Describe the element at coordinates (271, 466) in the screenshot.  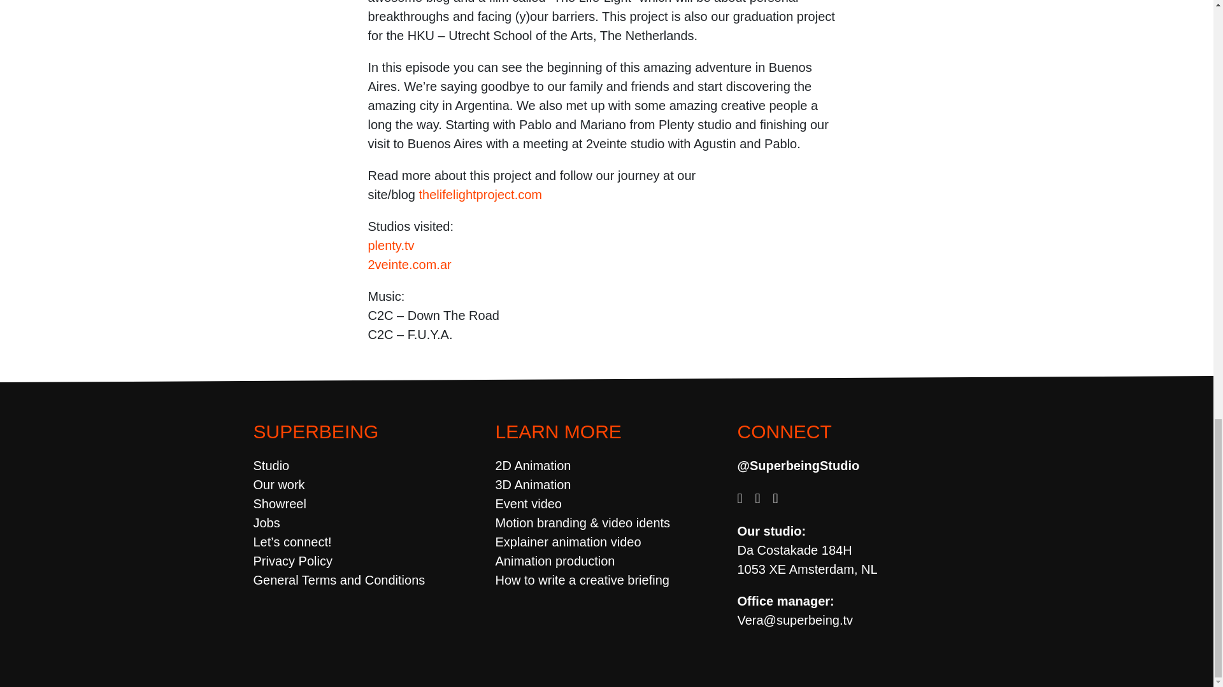
I see `Studio` at that location.